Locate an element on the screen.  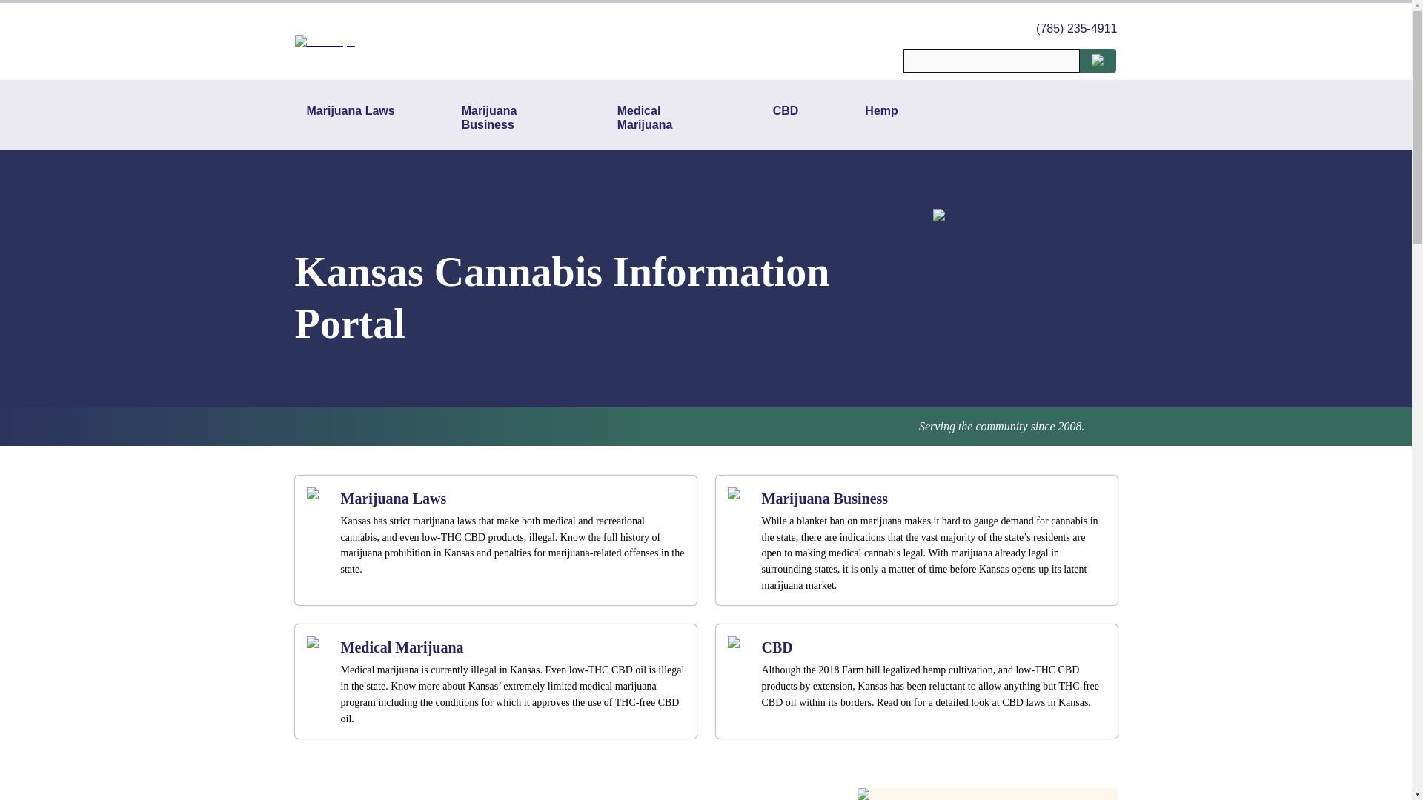
CBD is located at coordinates (916, 681).